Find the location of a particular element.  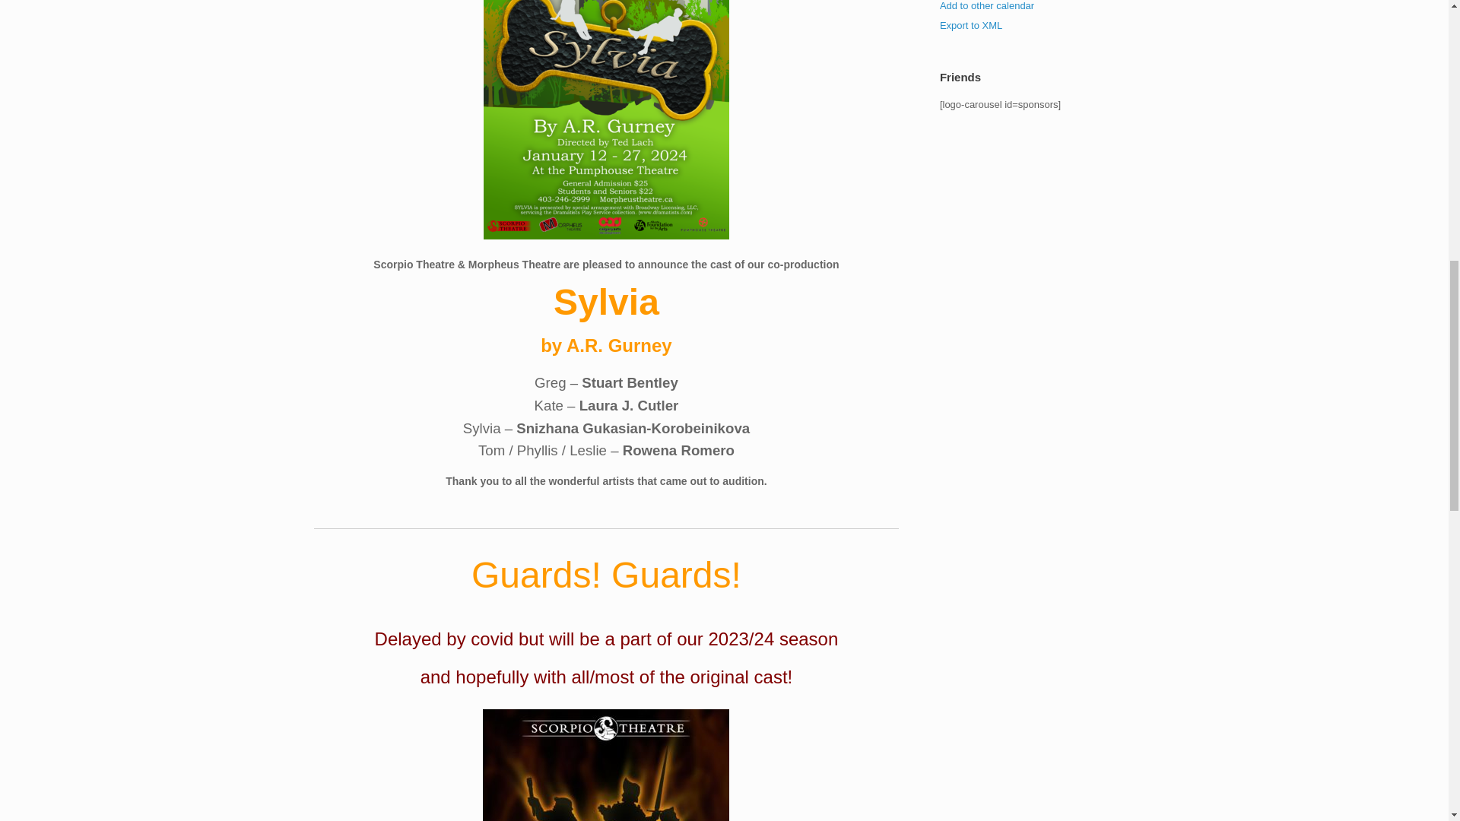

Export to XML is located at coordinates (970, 25).